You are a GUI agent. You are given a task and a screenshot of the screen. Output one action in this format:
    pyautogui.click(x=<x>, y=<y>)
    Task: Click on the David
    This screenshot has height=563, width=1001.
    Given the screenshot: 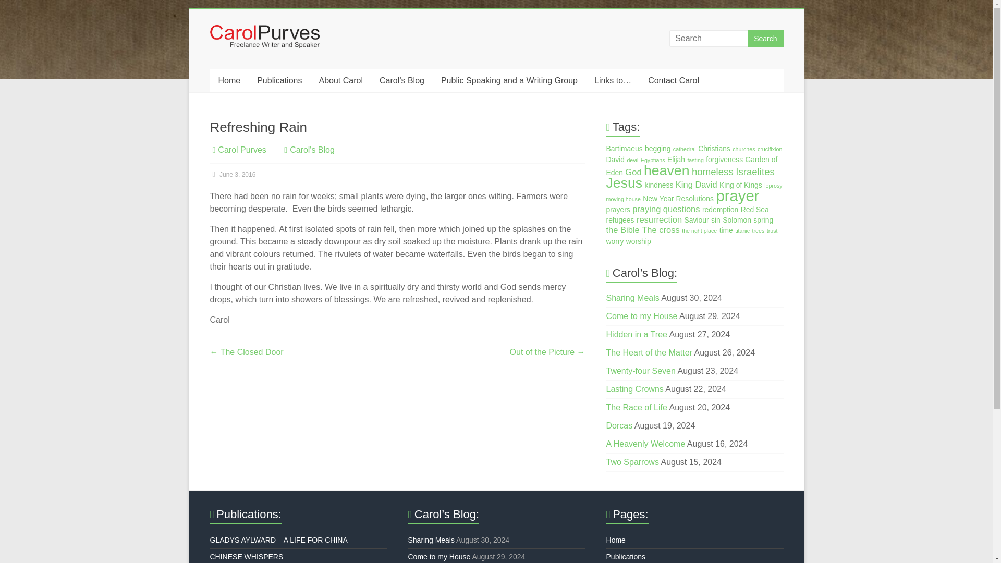 What is the action you would take?
    pyautogui.click(x=615, y=160)
    